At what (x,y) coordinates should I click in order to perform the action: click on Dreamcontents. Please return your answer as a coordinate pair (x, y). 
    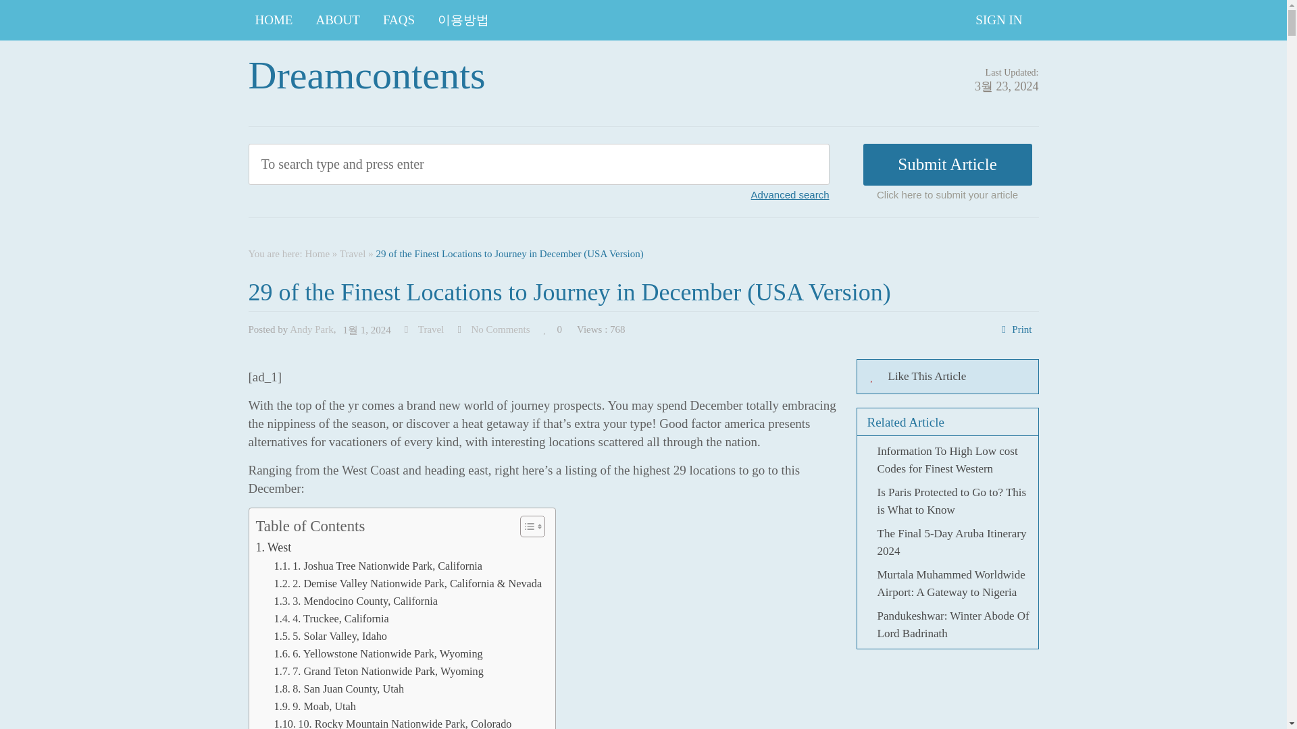
    Looking at the image, I should click on (367, 74).